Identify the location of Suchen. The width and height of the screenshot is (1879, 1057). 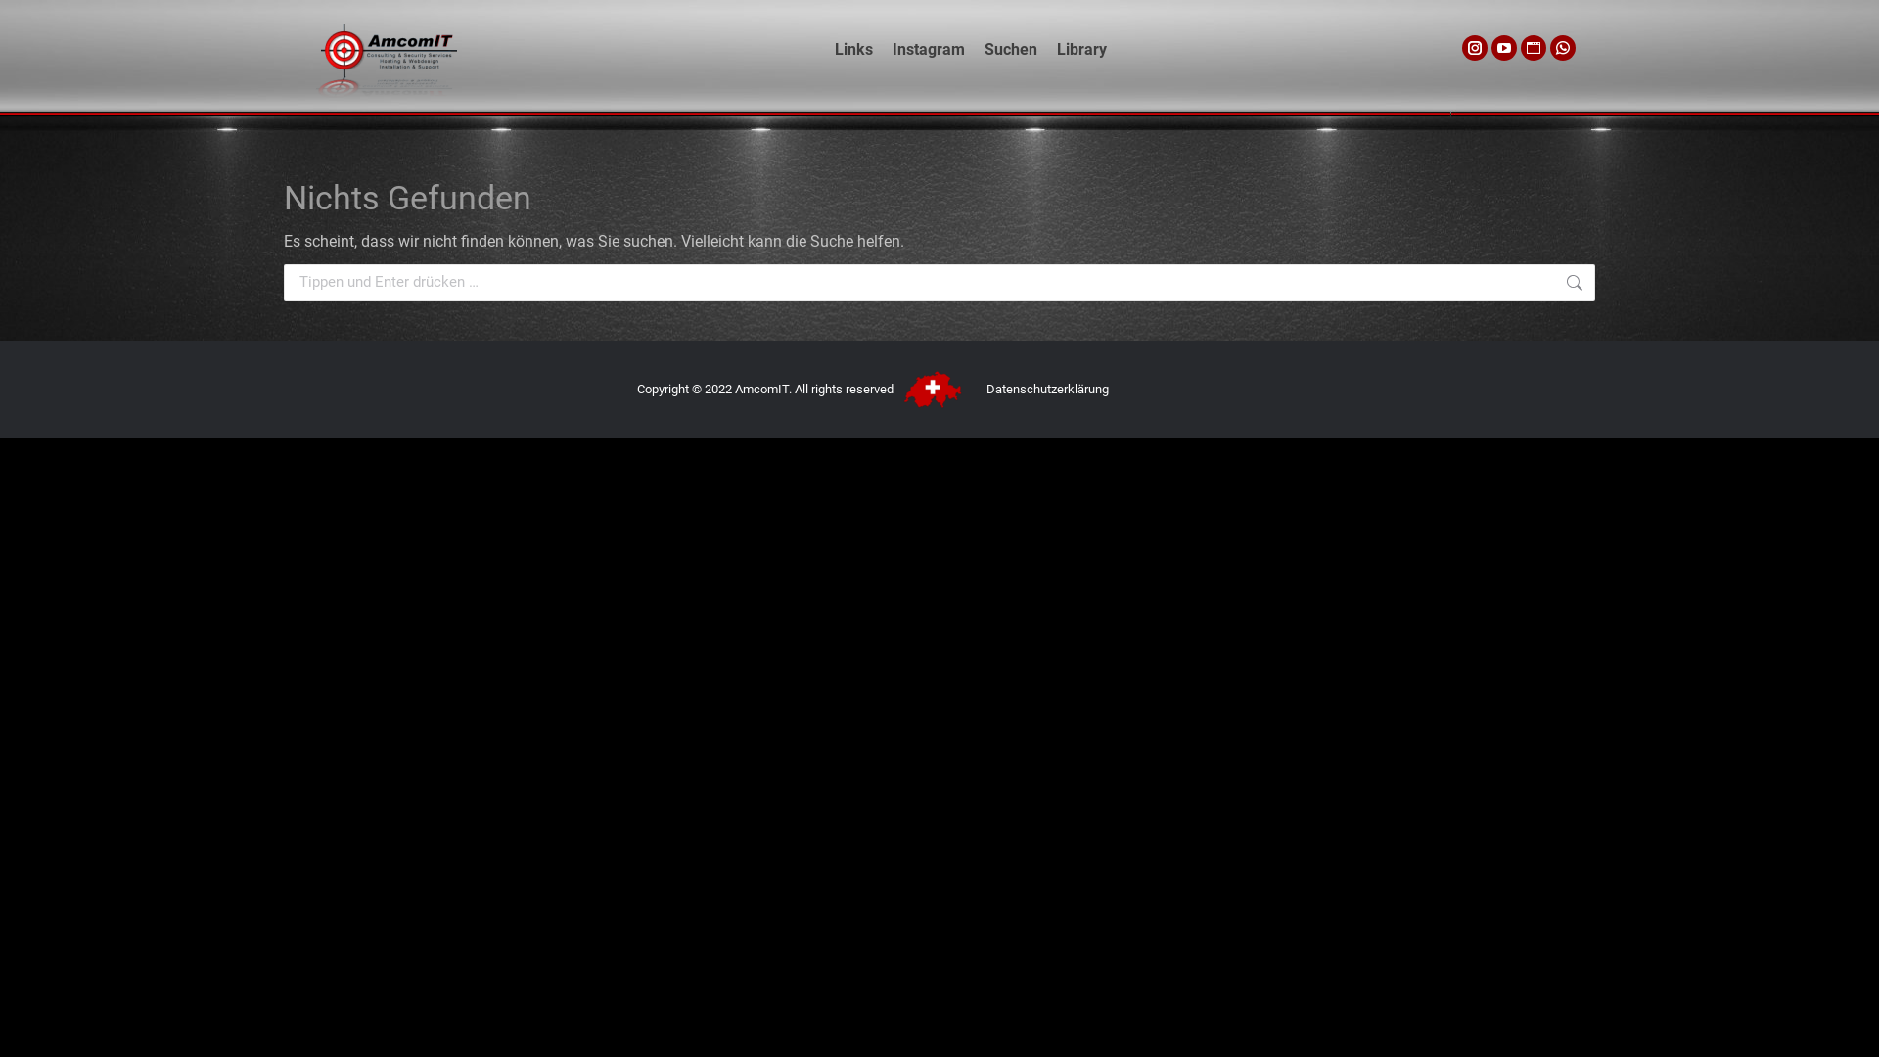
(1011, 49).